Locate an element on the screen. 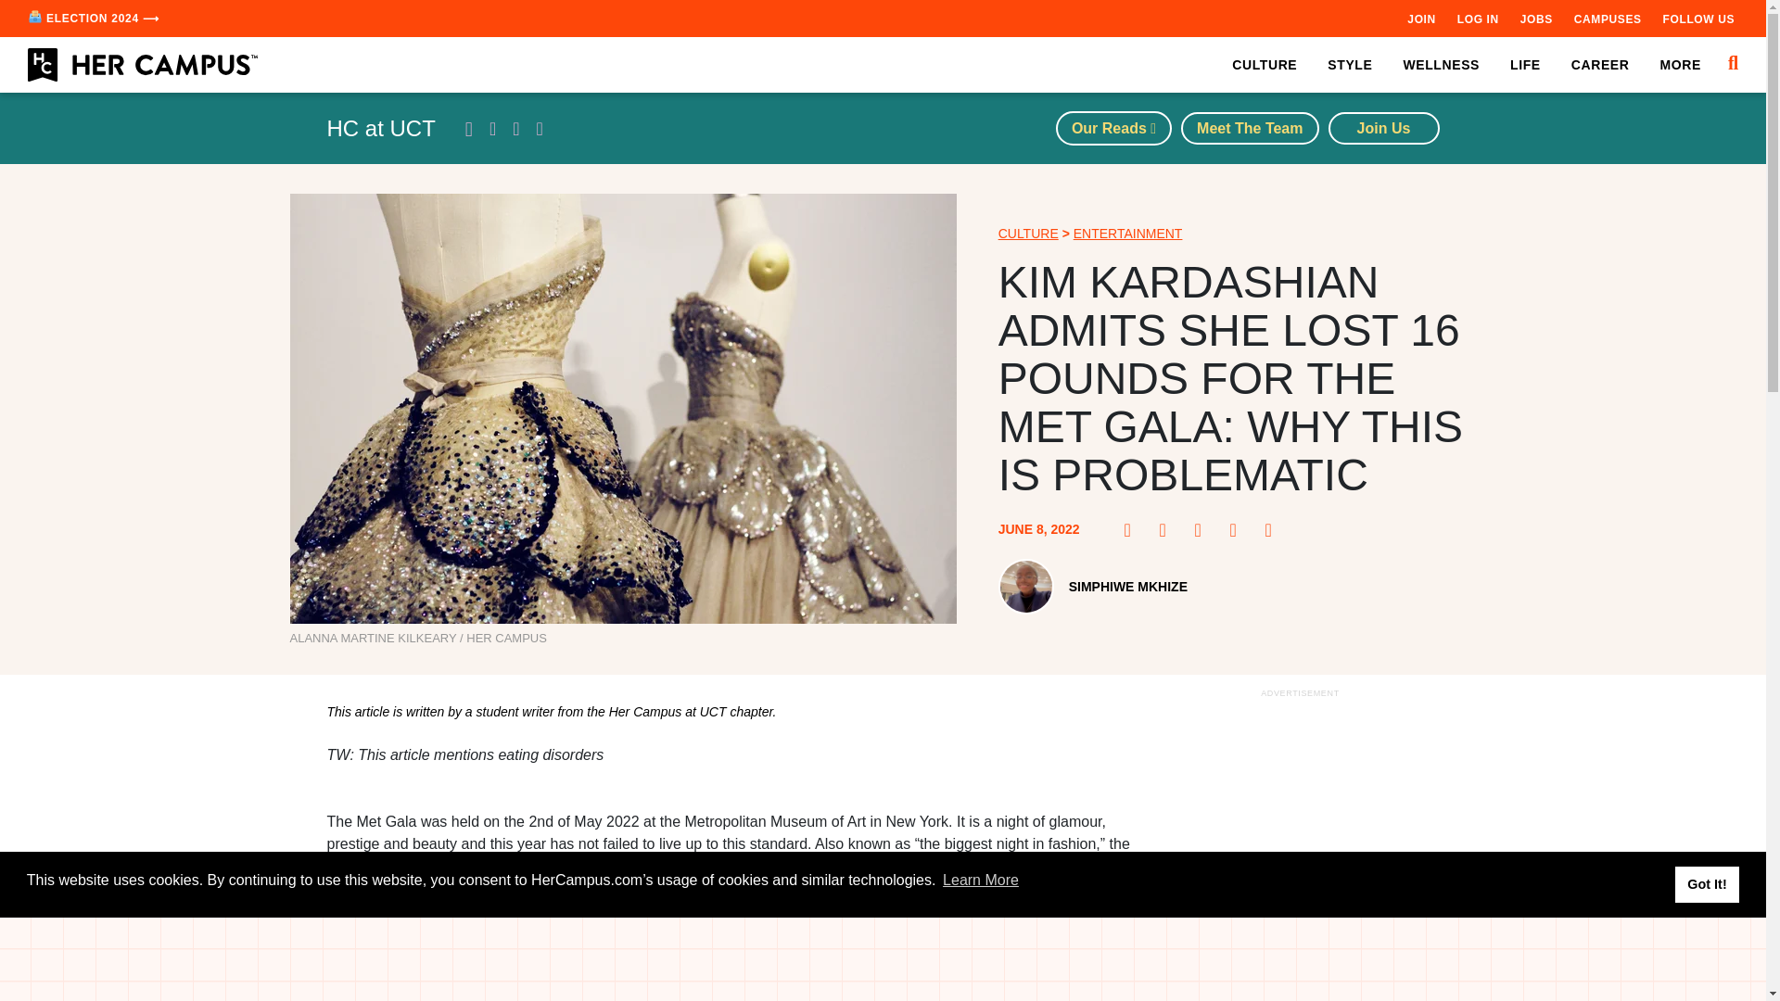 The width and height of the screenshot is (1780, 1001). JOBS is located at coordinates (1535, 19).